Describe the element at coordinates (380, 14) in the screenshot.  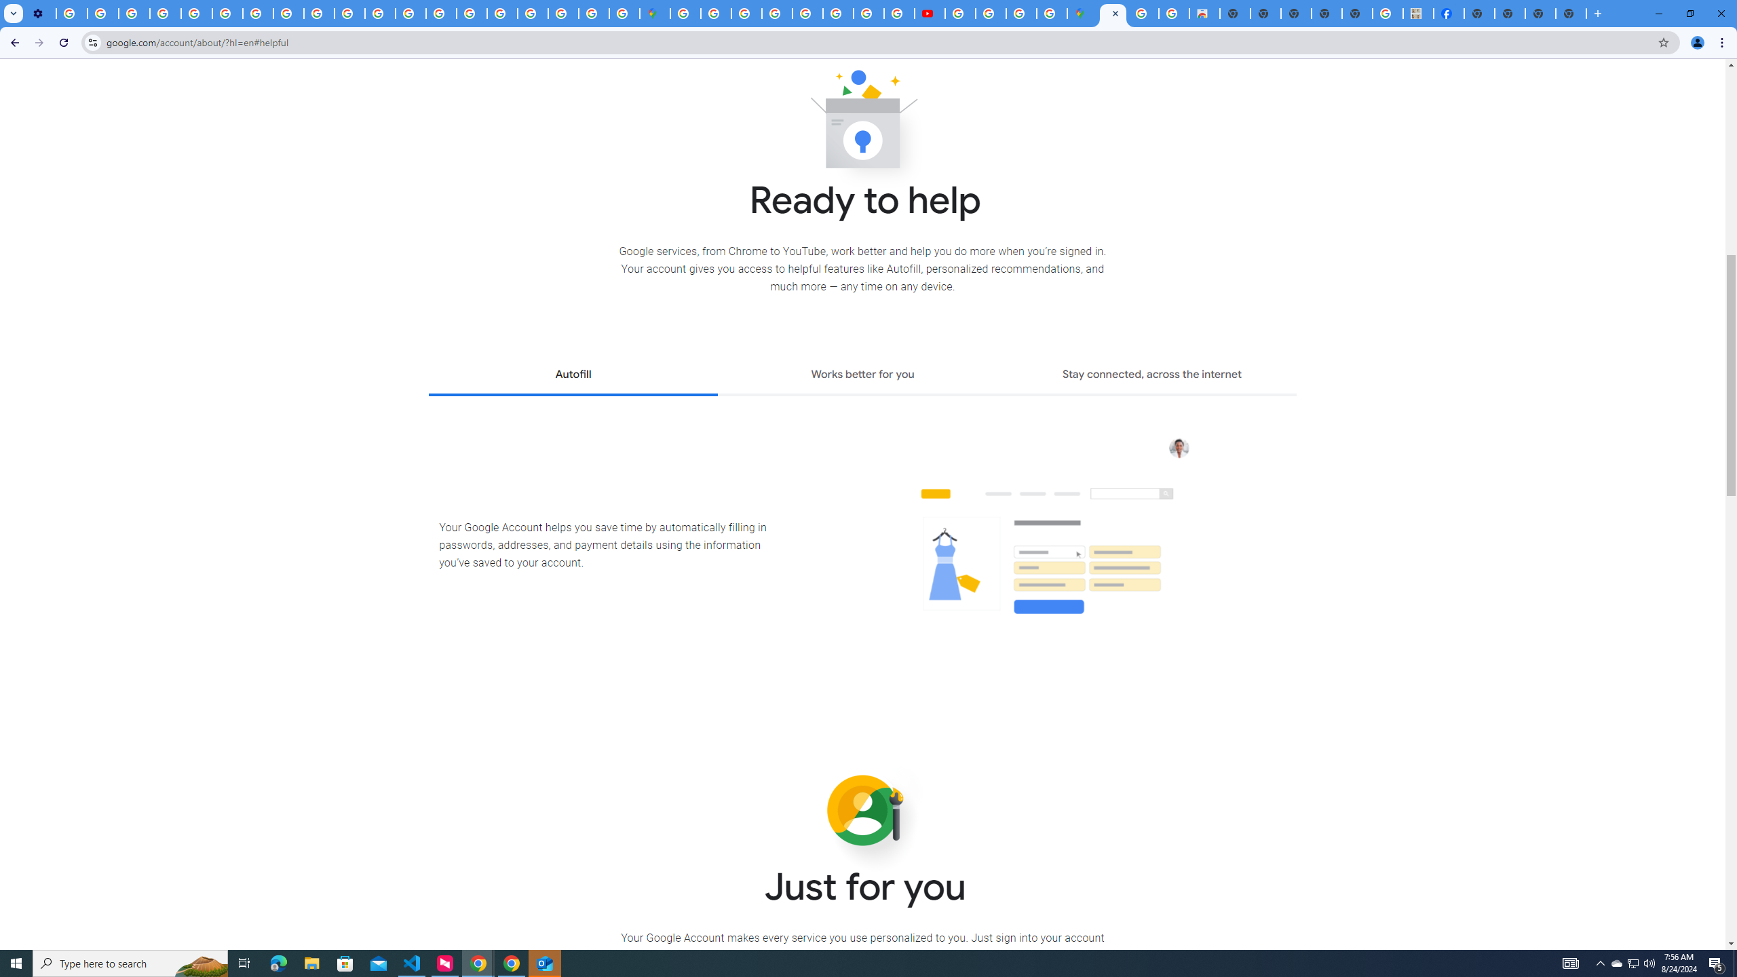
I see `https://scholar.google.com/` at that location.